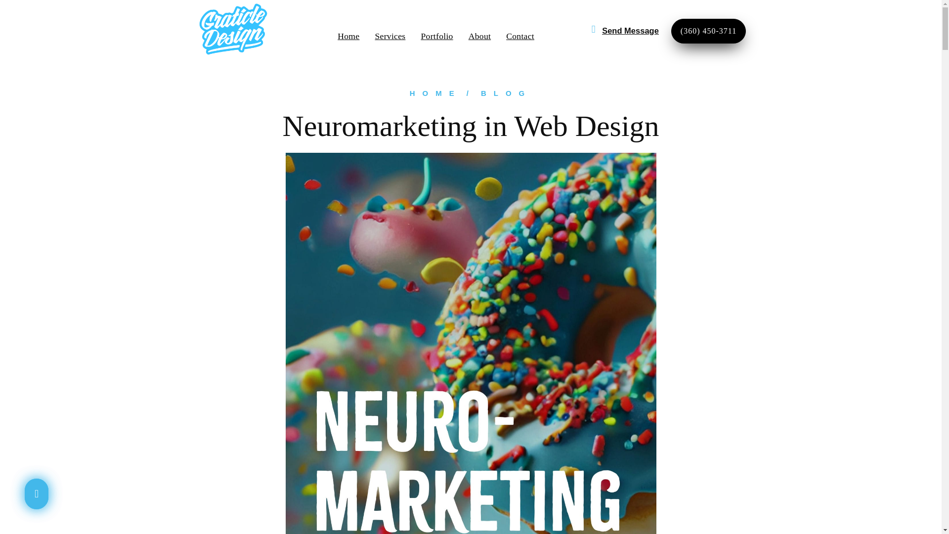 The image size is (949, 534). What do you see at coordinates (520, 36) in the screenshot?
I see `Contact` at bounding box center [520, 36].